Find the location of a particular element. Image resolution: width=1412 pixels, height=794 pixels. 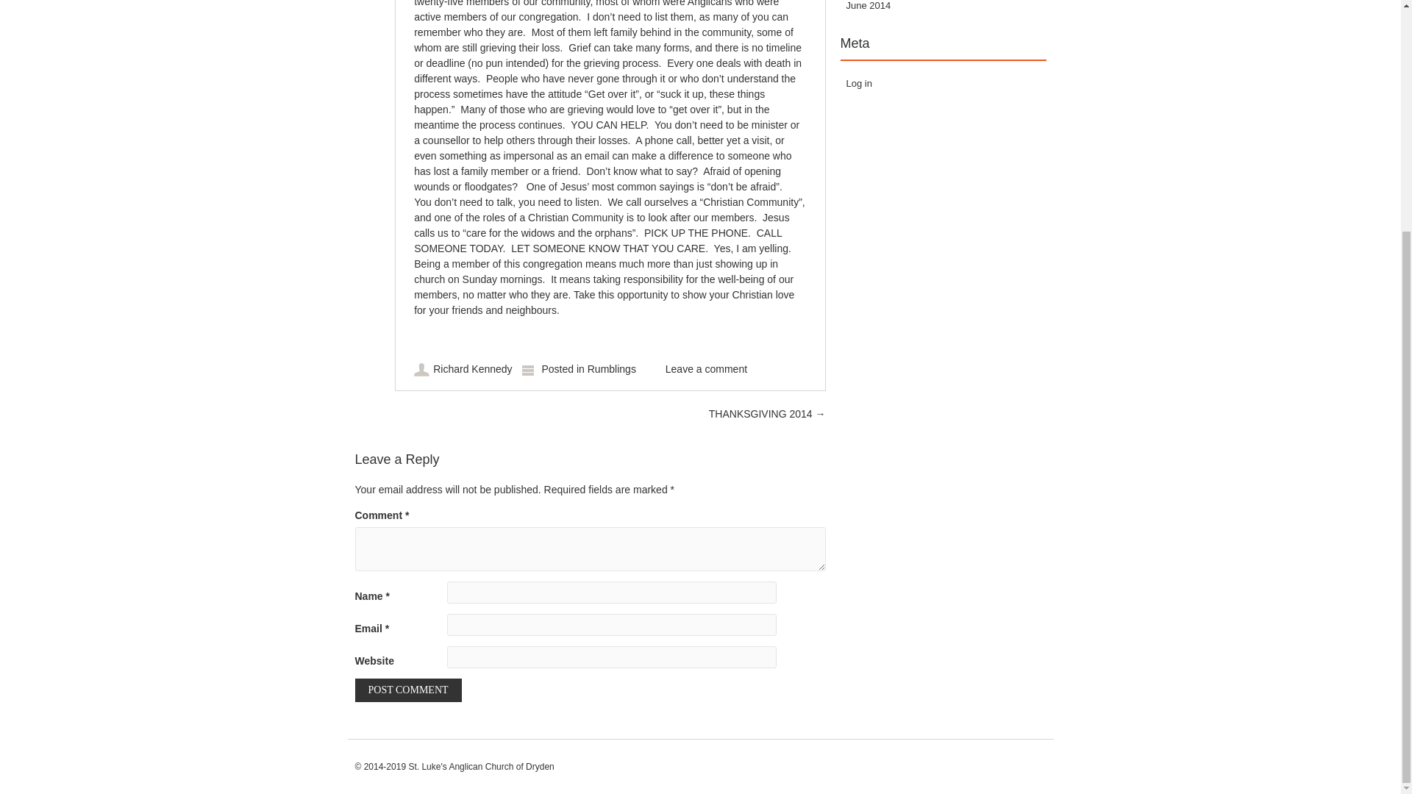

Richard Kennedy is located at coordinates (472, 368).